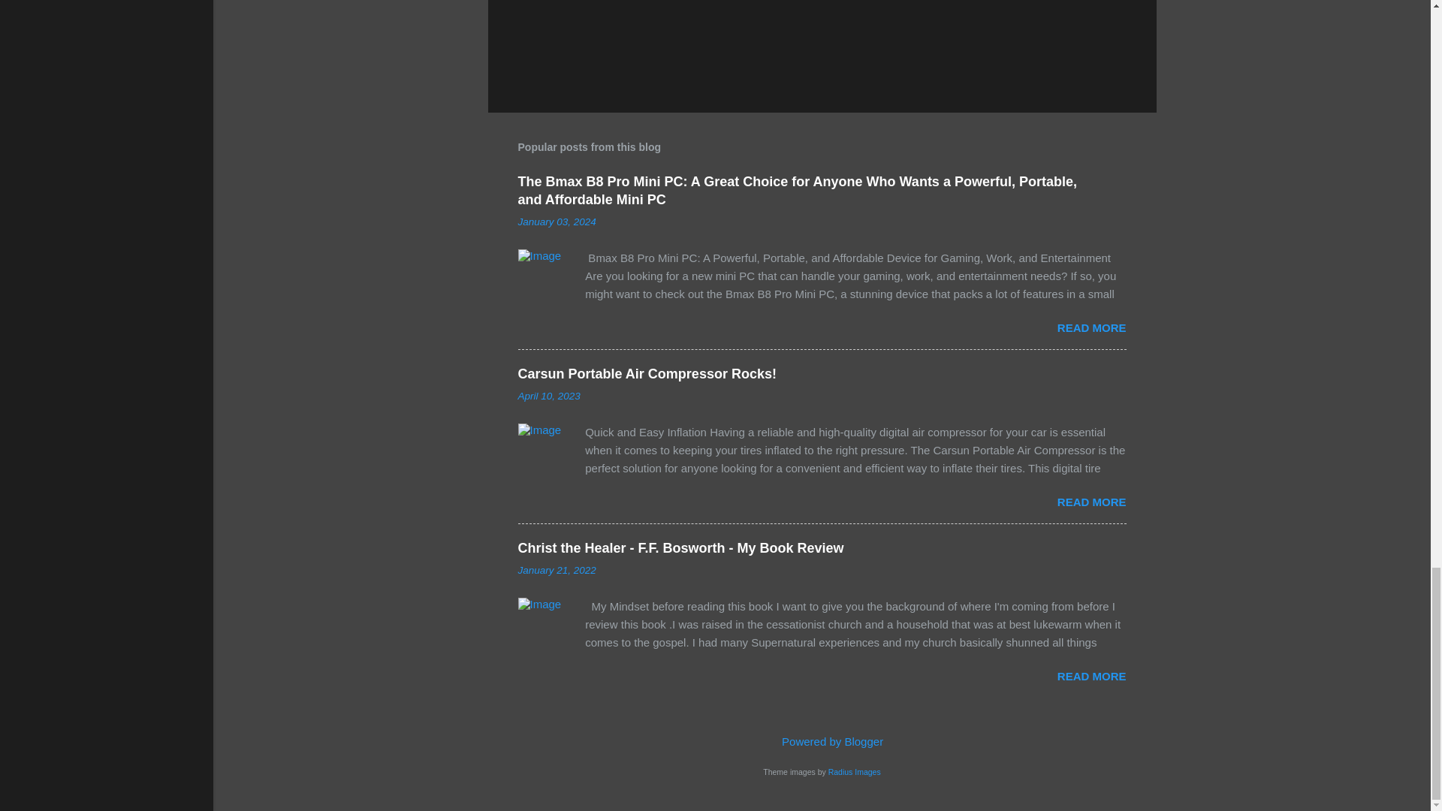  I want to click on READ MORE, so click(1091, 327).